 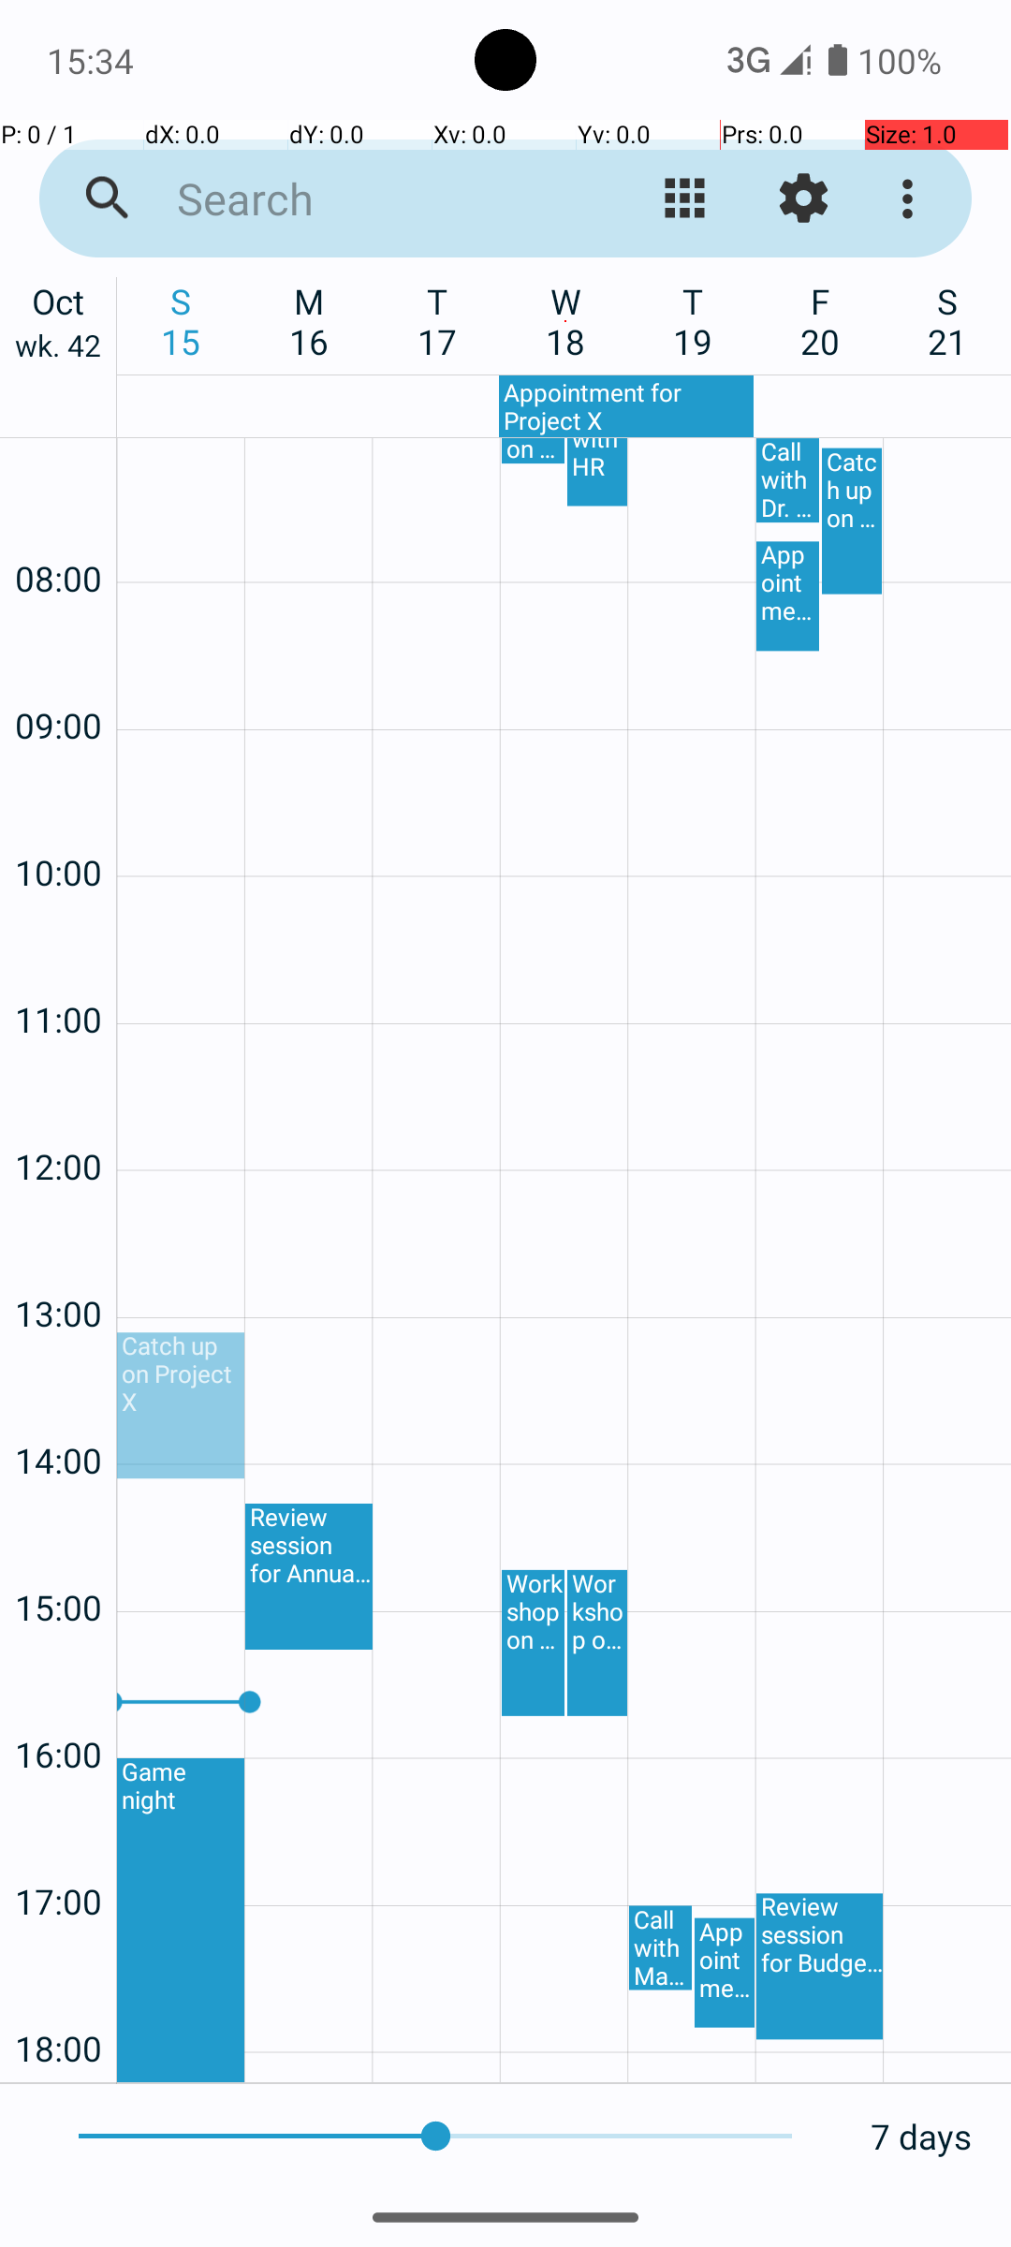 I want to click on Review session for Annual Report, so click(x=309, y=1577).